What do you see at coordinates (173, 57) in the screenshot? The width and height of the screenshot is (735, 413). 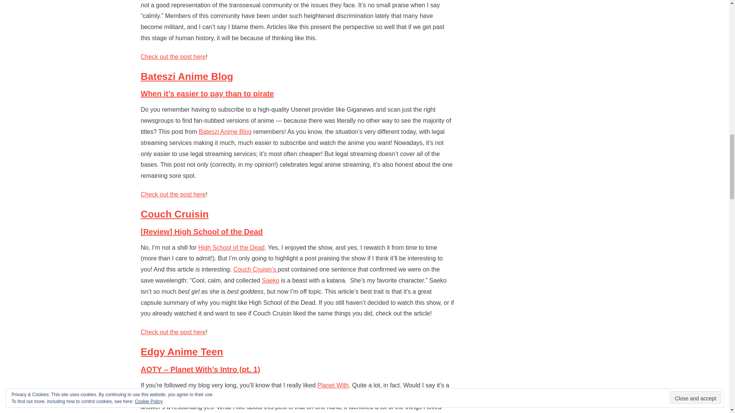 I see `Check out the post here` at bounding box center [173, 57].